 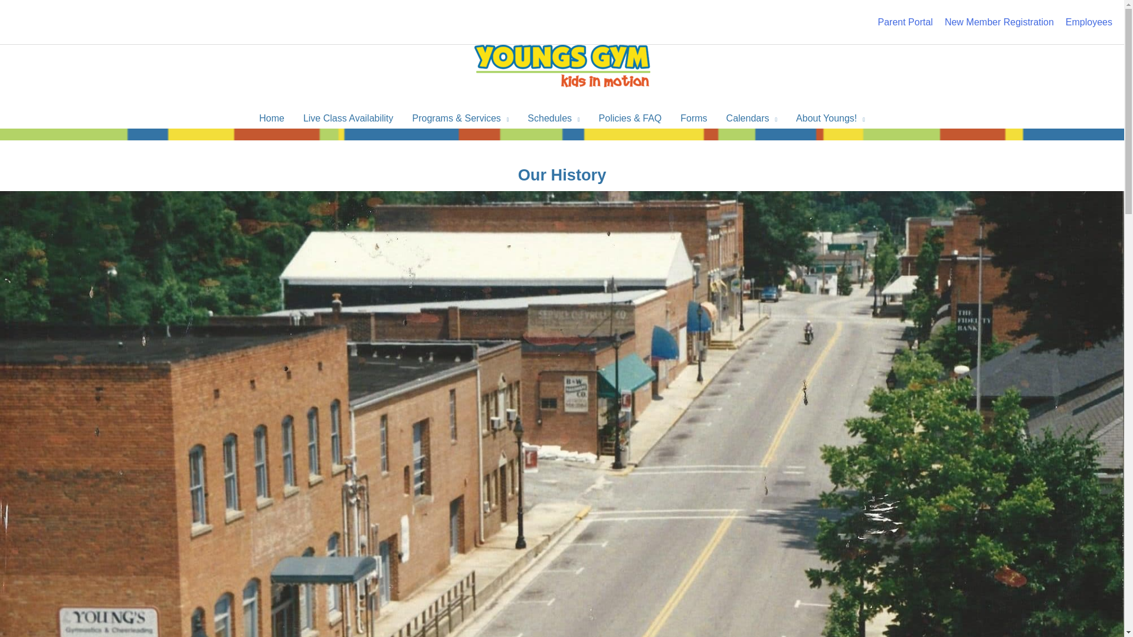 What do you see at coordinates (271, 118) in the screenshot?
I see `Home` at bounding box center [271, 118].